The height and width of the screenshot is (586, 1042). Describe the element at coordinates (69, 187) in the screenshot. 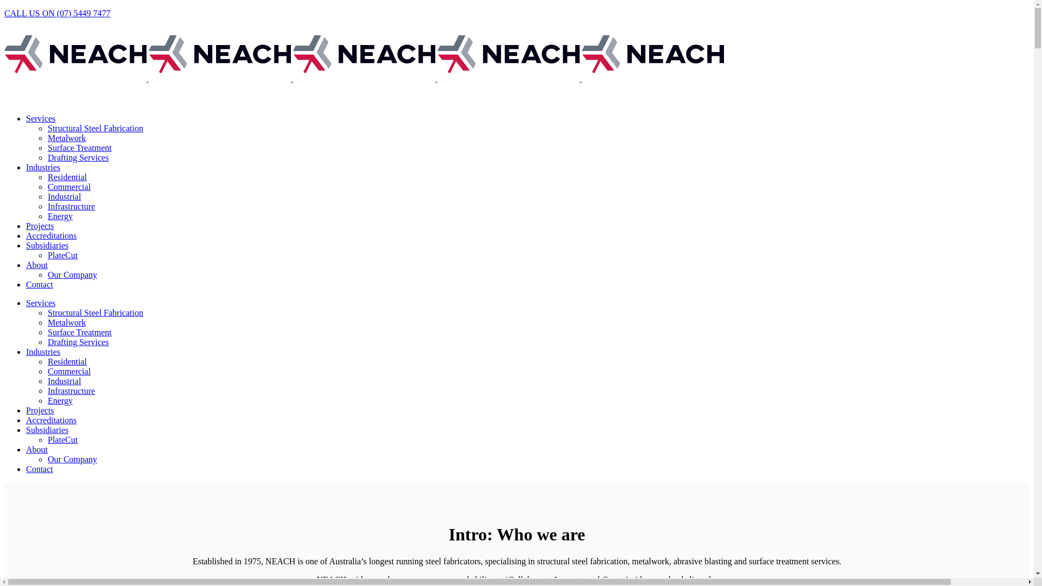

I see `Commercial` at that location.